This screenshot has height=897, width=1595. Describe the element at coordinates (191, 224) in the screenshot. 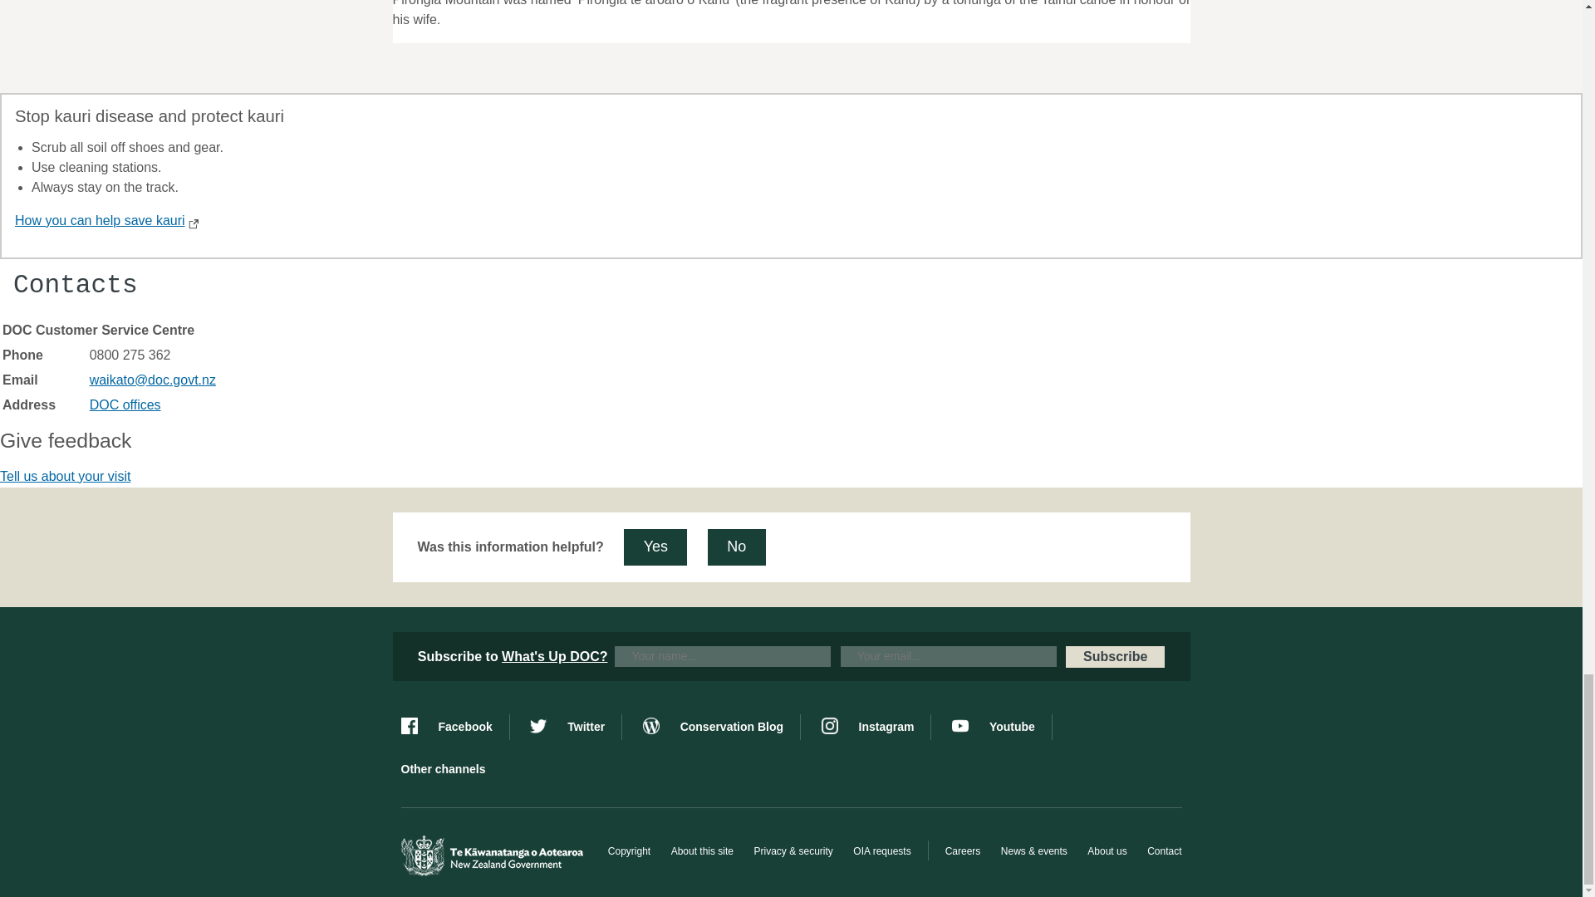

I see `External site link` at that location.